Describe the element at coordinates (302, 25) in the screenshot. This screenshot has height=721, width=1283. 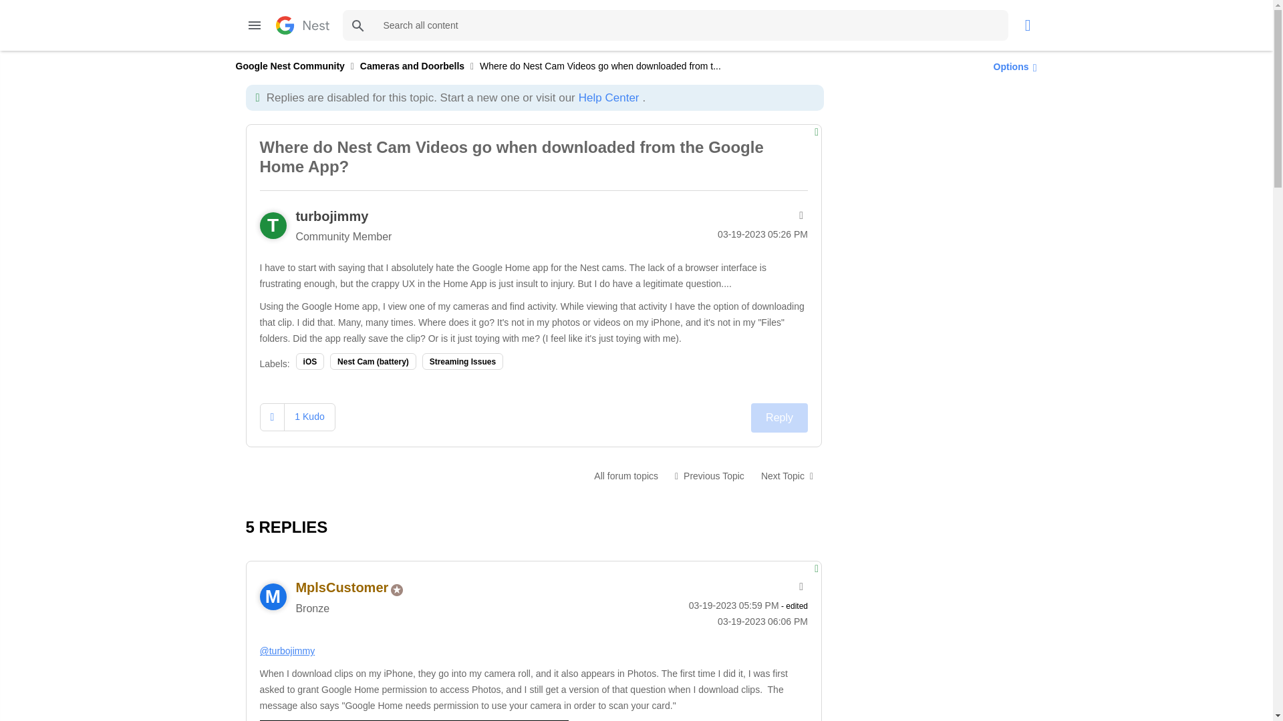
I see `Google Nest Community` at that location.